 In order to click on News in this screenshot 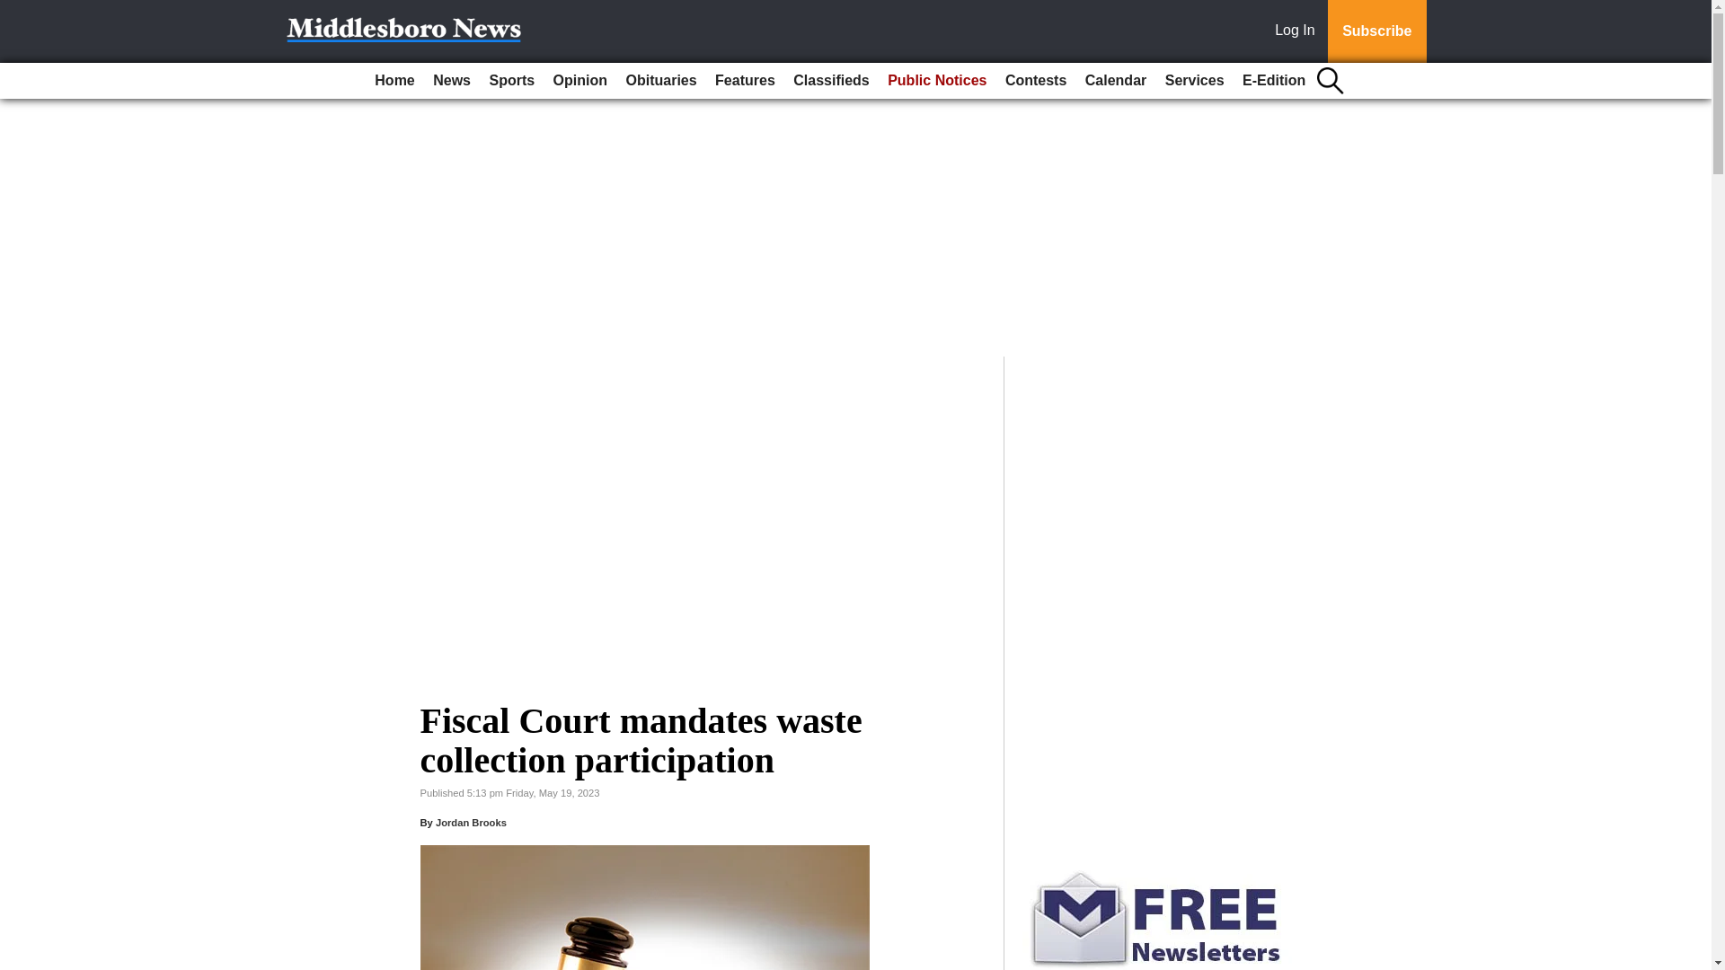, I will do `click(451, 81)`.